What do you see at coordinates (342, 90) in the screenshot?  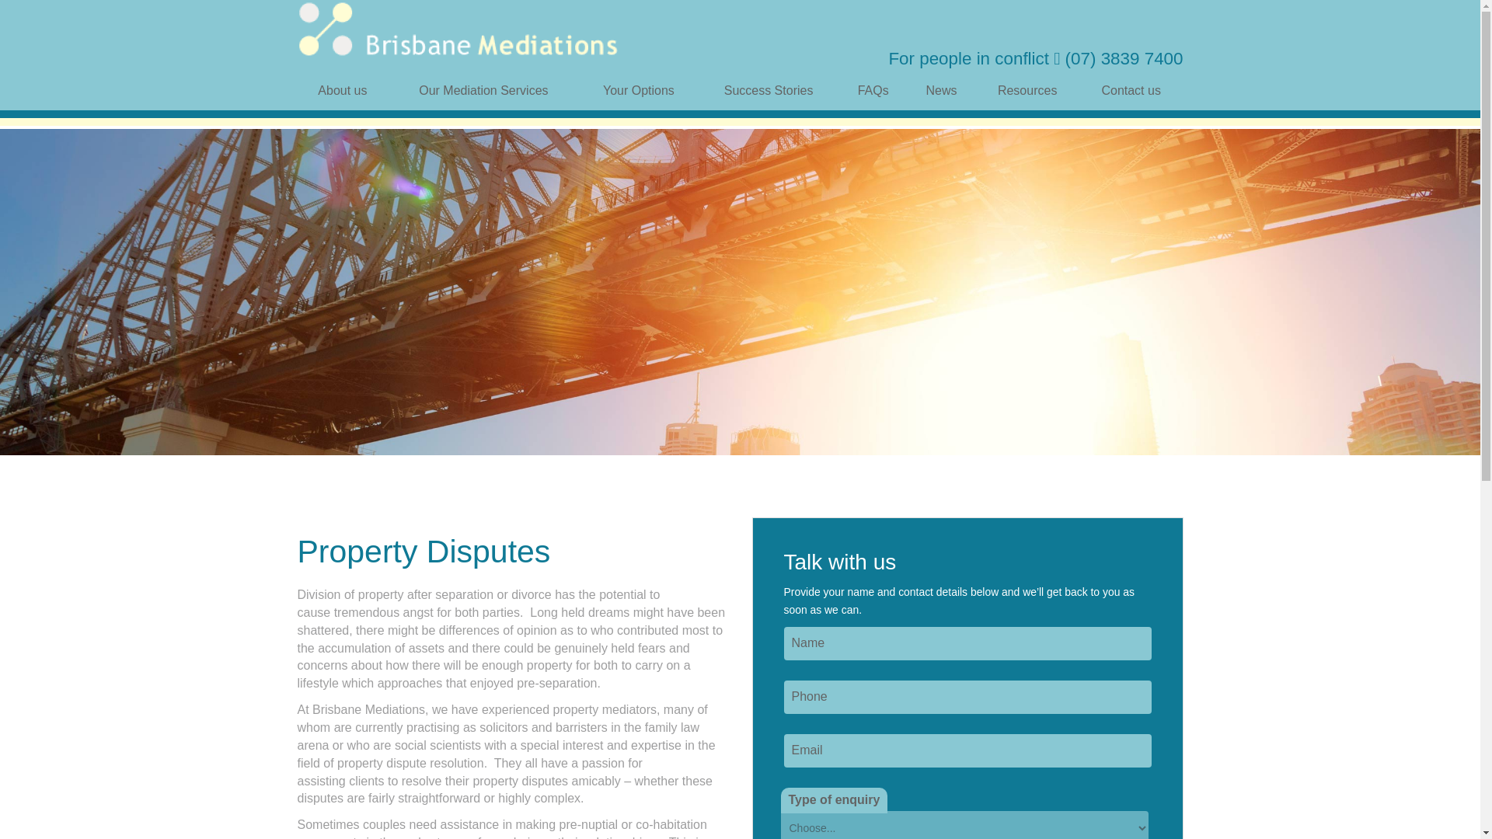 I see `About us` at bounding box center [342, 90].